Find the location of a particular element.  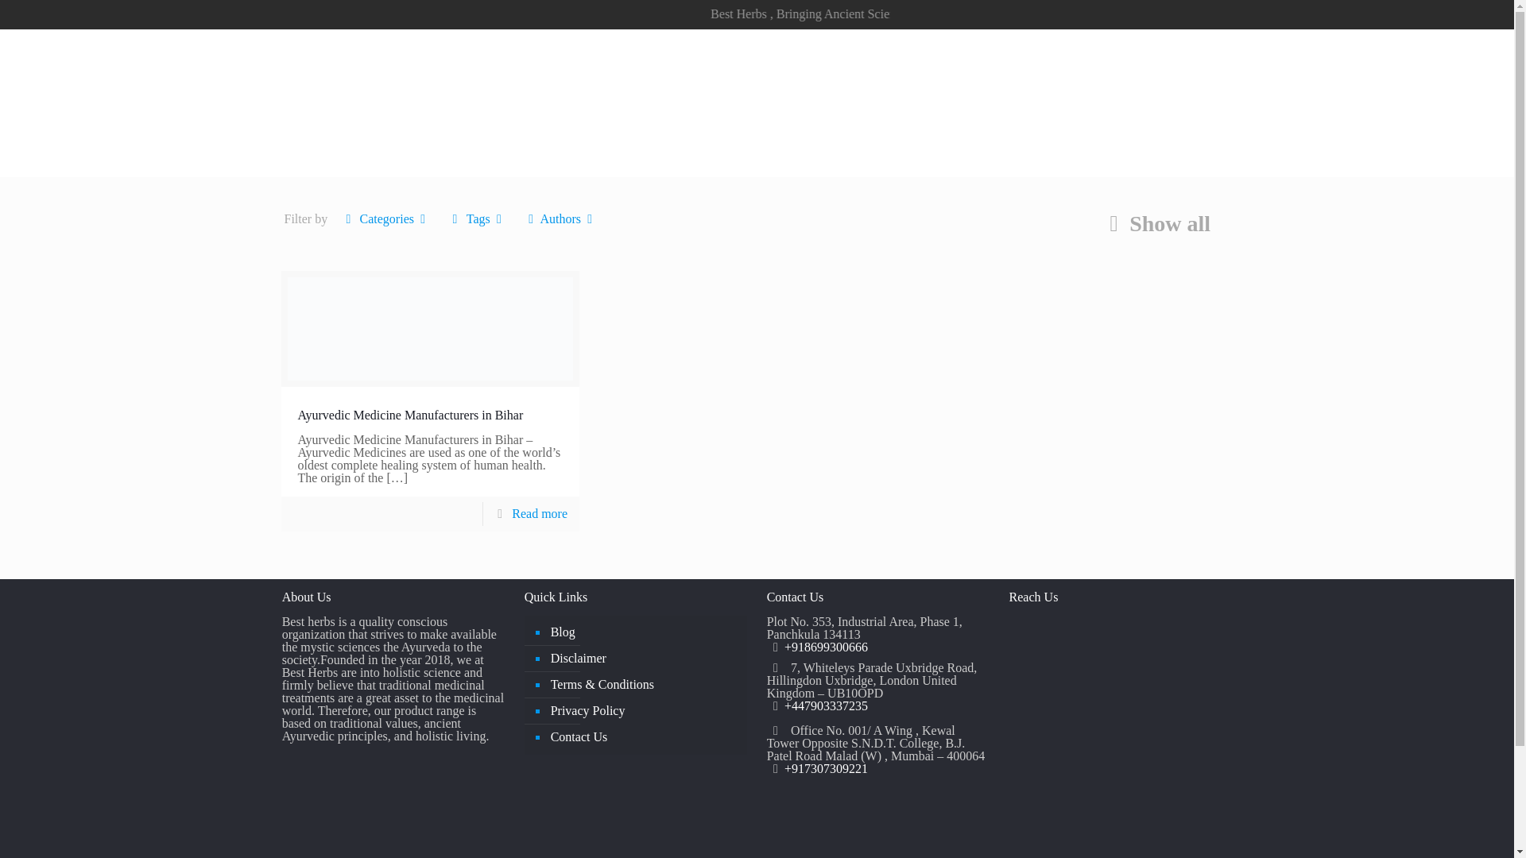

Authors is located at coordinates (560, 218).